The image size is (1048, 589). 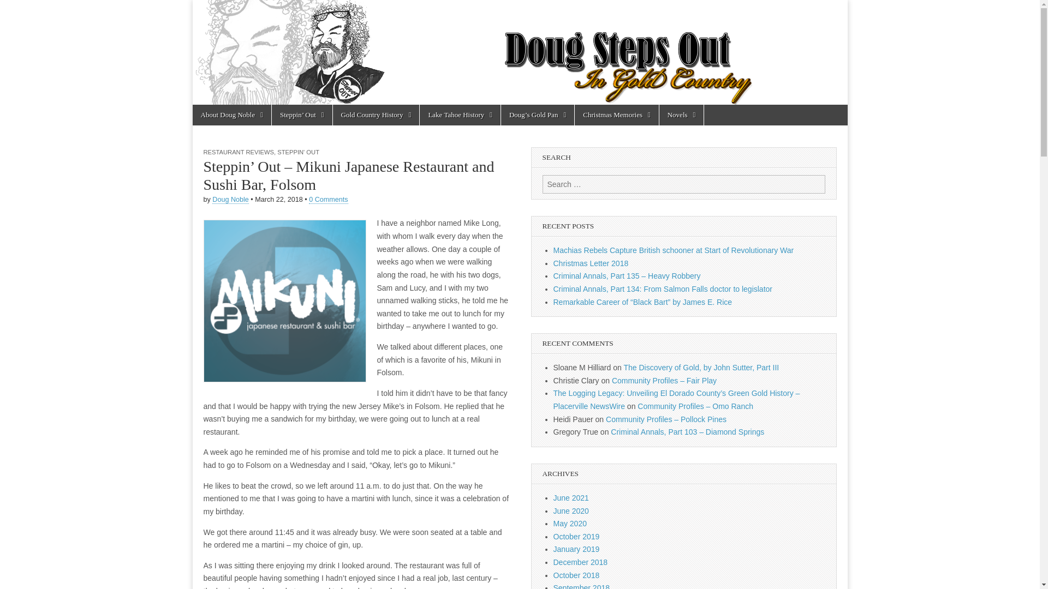 What do you see at coordinates (519, 52) in the screenshot?
I see `Doug Steps Out` at bounding box center [519, 52].